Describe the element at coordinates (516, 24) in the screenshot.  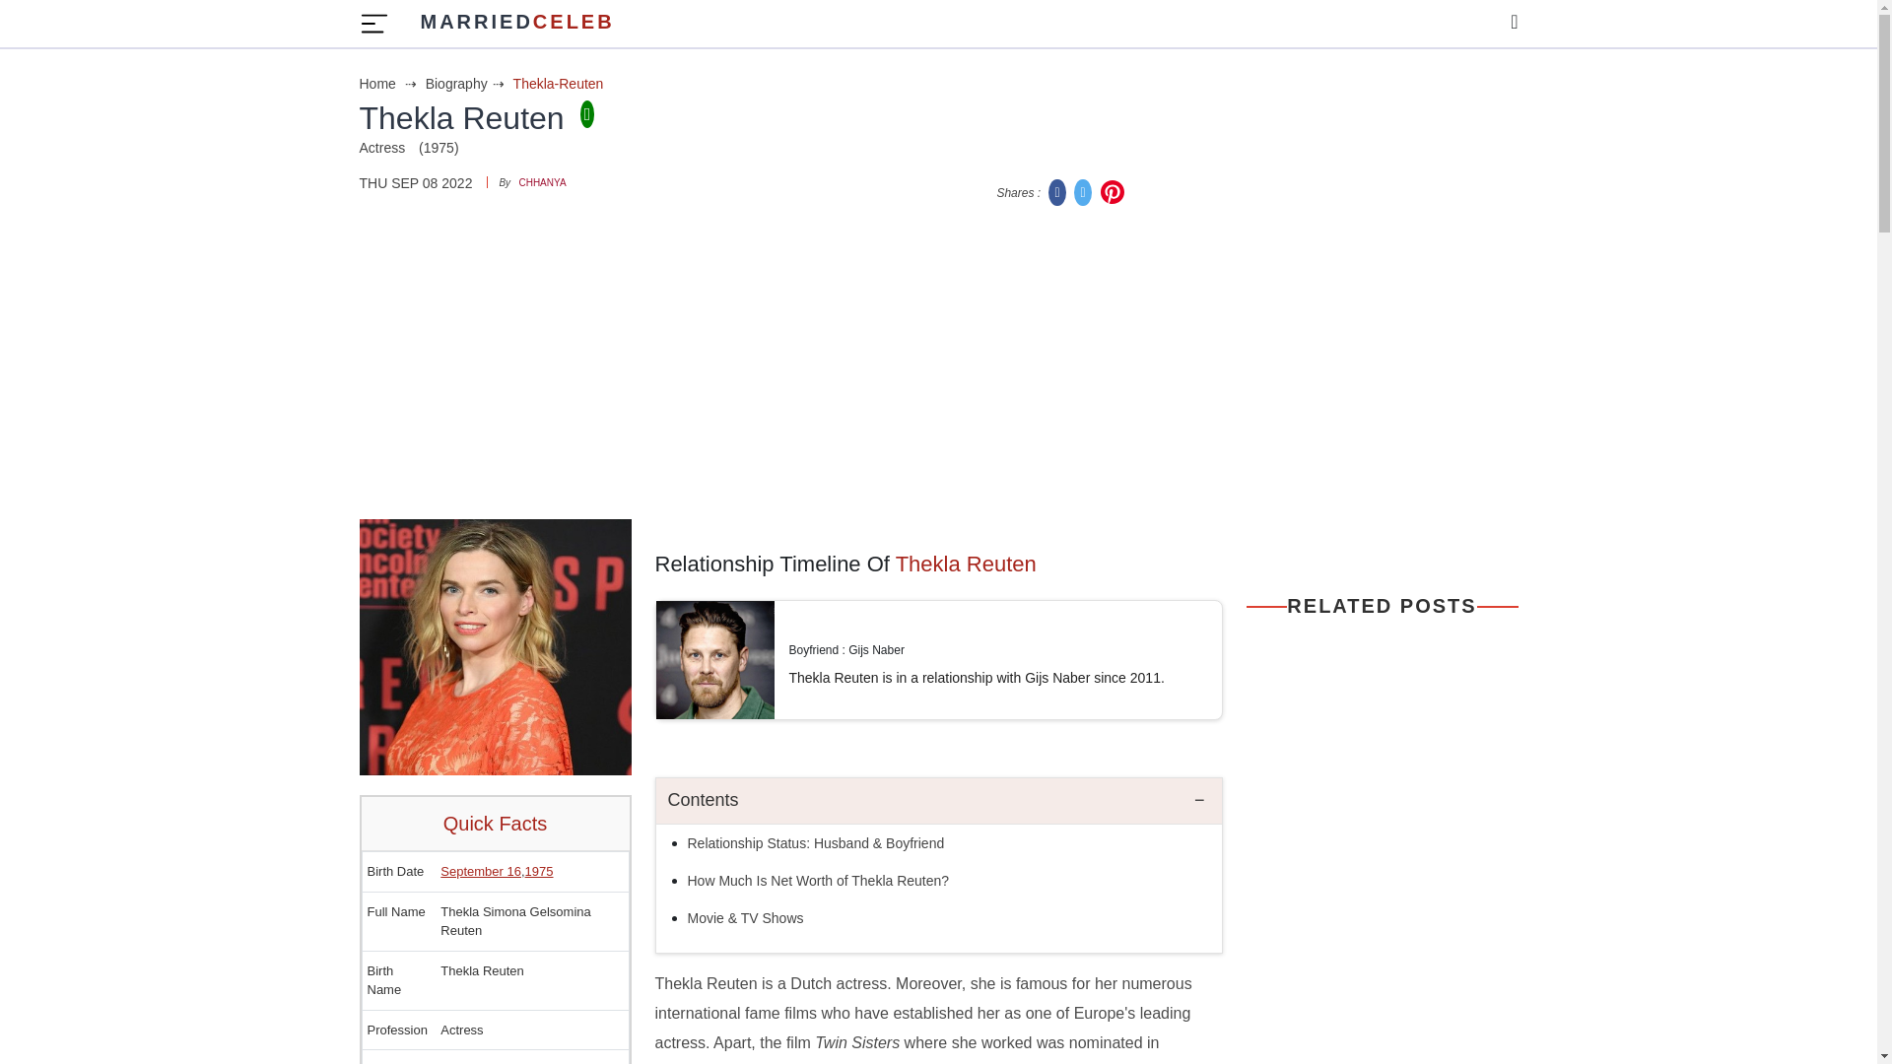
I see `Twitter` at that location.